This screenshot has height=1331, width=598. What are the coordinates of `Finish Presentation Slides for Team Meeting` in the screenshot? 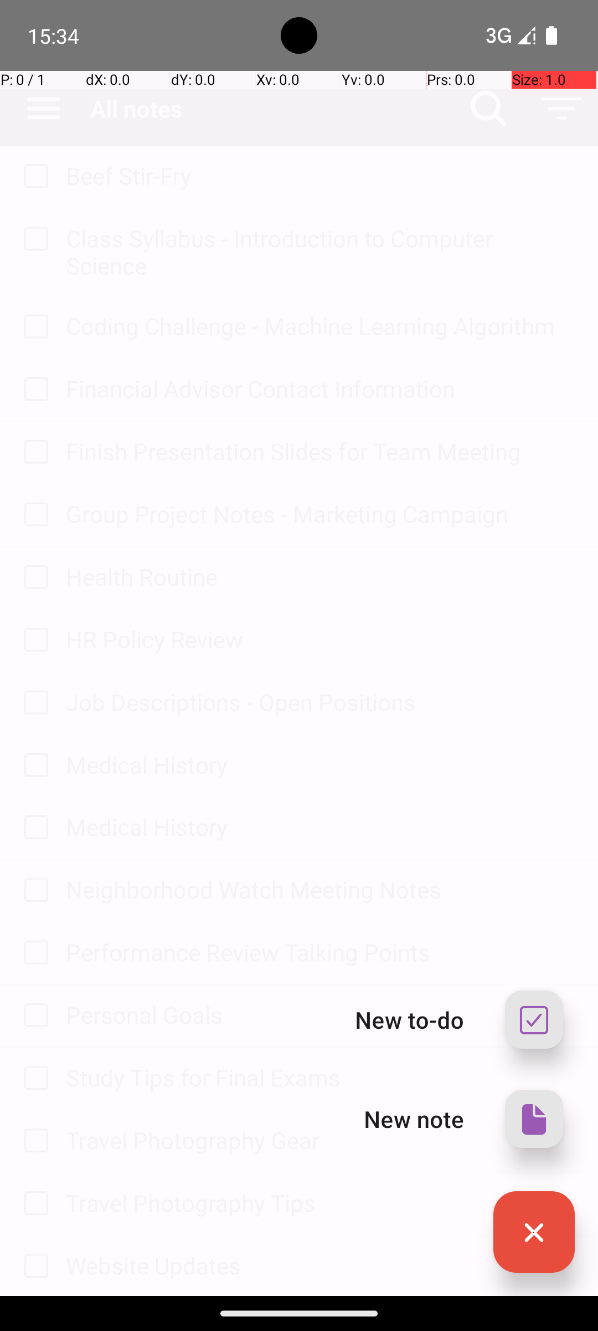 It's located at (321, 451).